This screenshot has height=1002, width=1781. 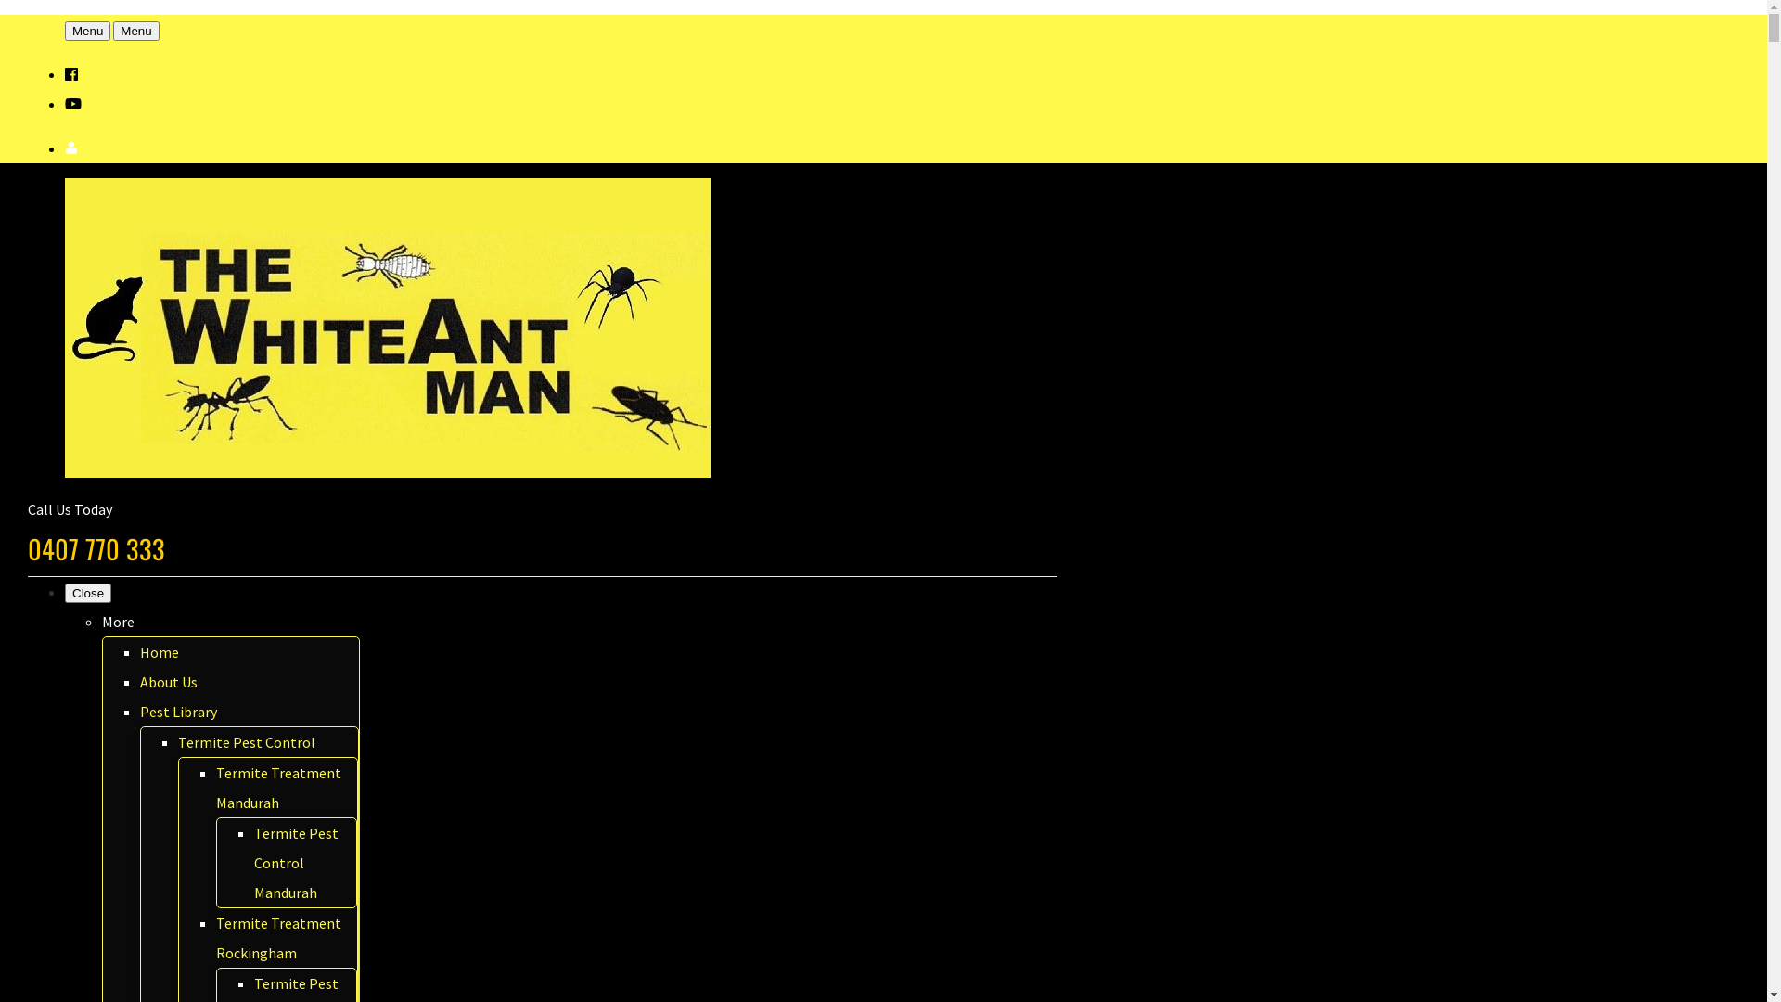 I want to click on Menu, so click(x=135, y=32).